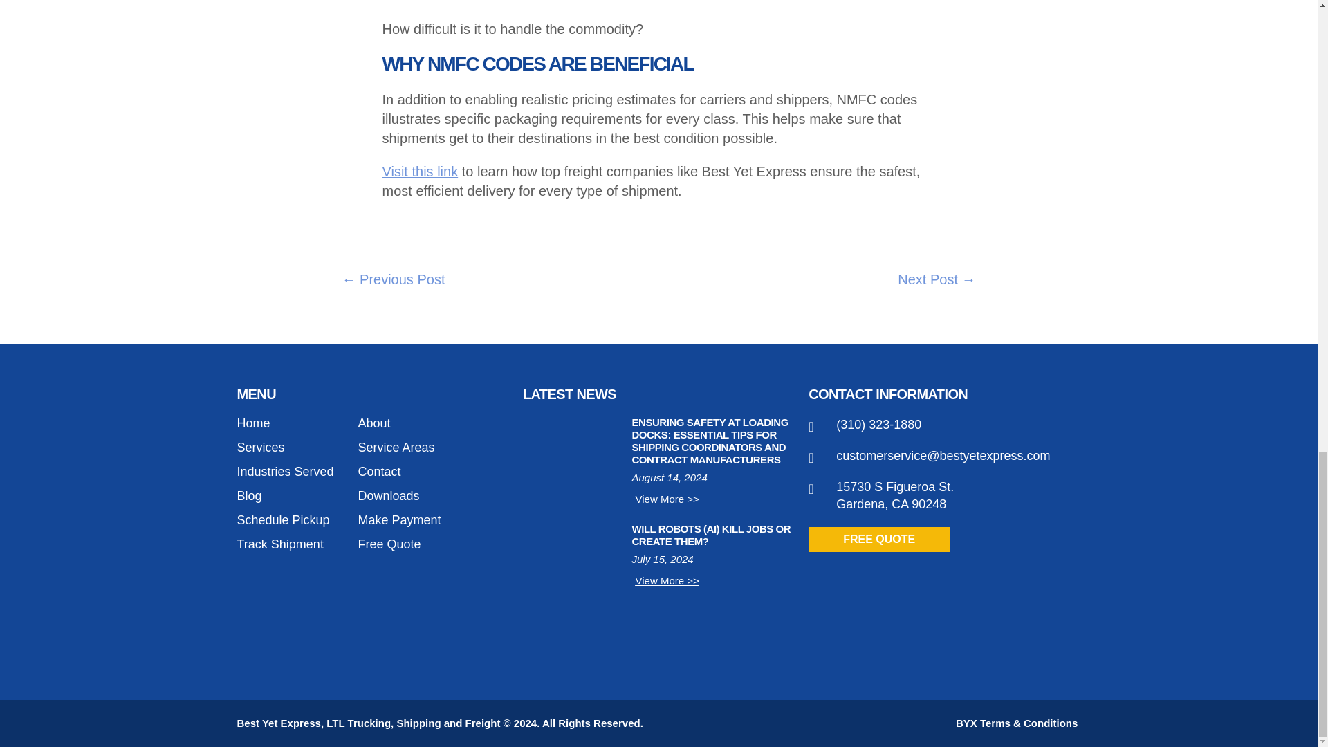 The width and height of the screenshot is (1328, 747). Describe the element at coordinates (393, 279) in the screenshot. I see `How to Minimize the Impact of Rising Trucking Costs` at that location.